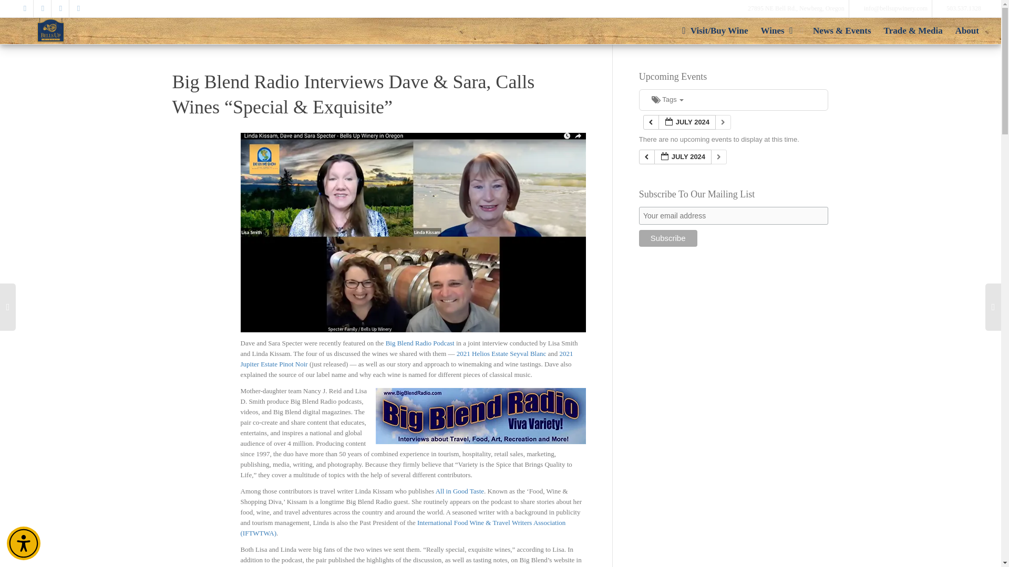 This screenshot has height=567, width=1009. I want to click on Bells Up Winery, so click(50, 30).